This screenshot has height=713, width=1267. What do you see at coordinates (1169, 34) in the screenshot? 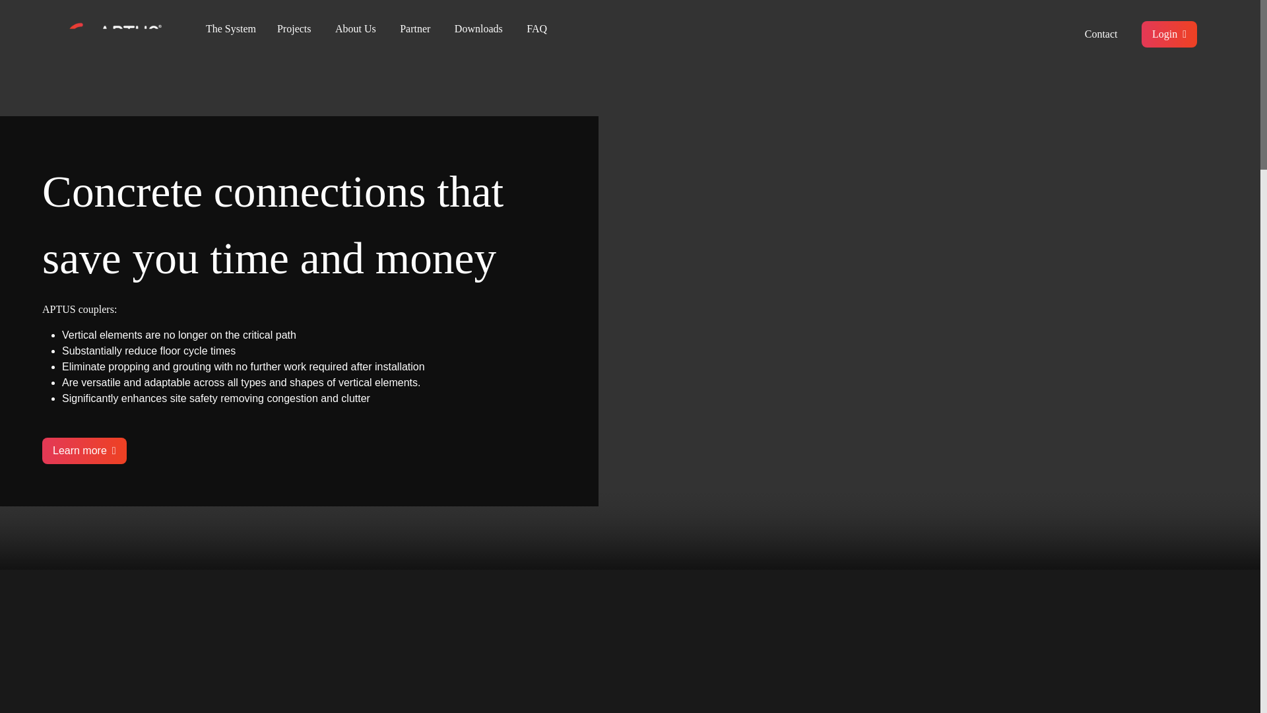
I see `Login` at bounding box center [1169, 34].